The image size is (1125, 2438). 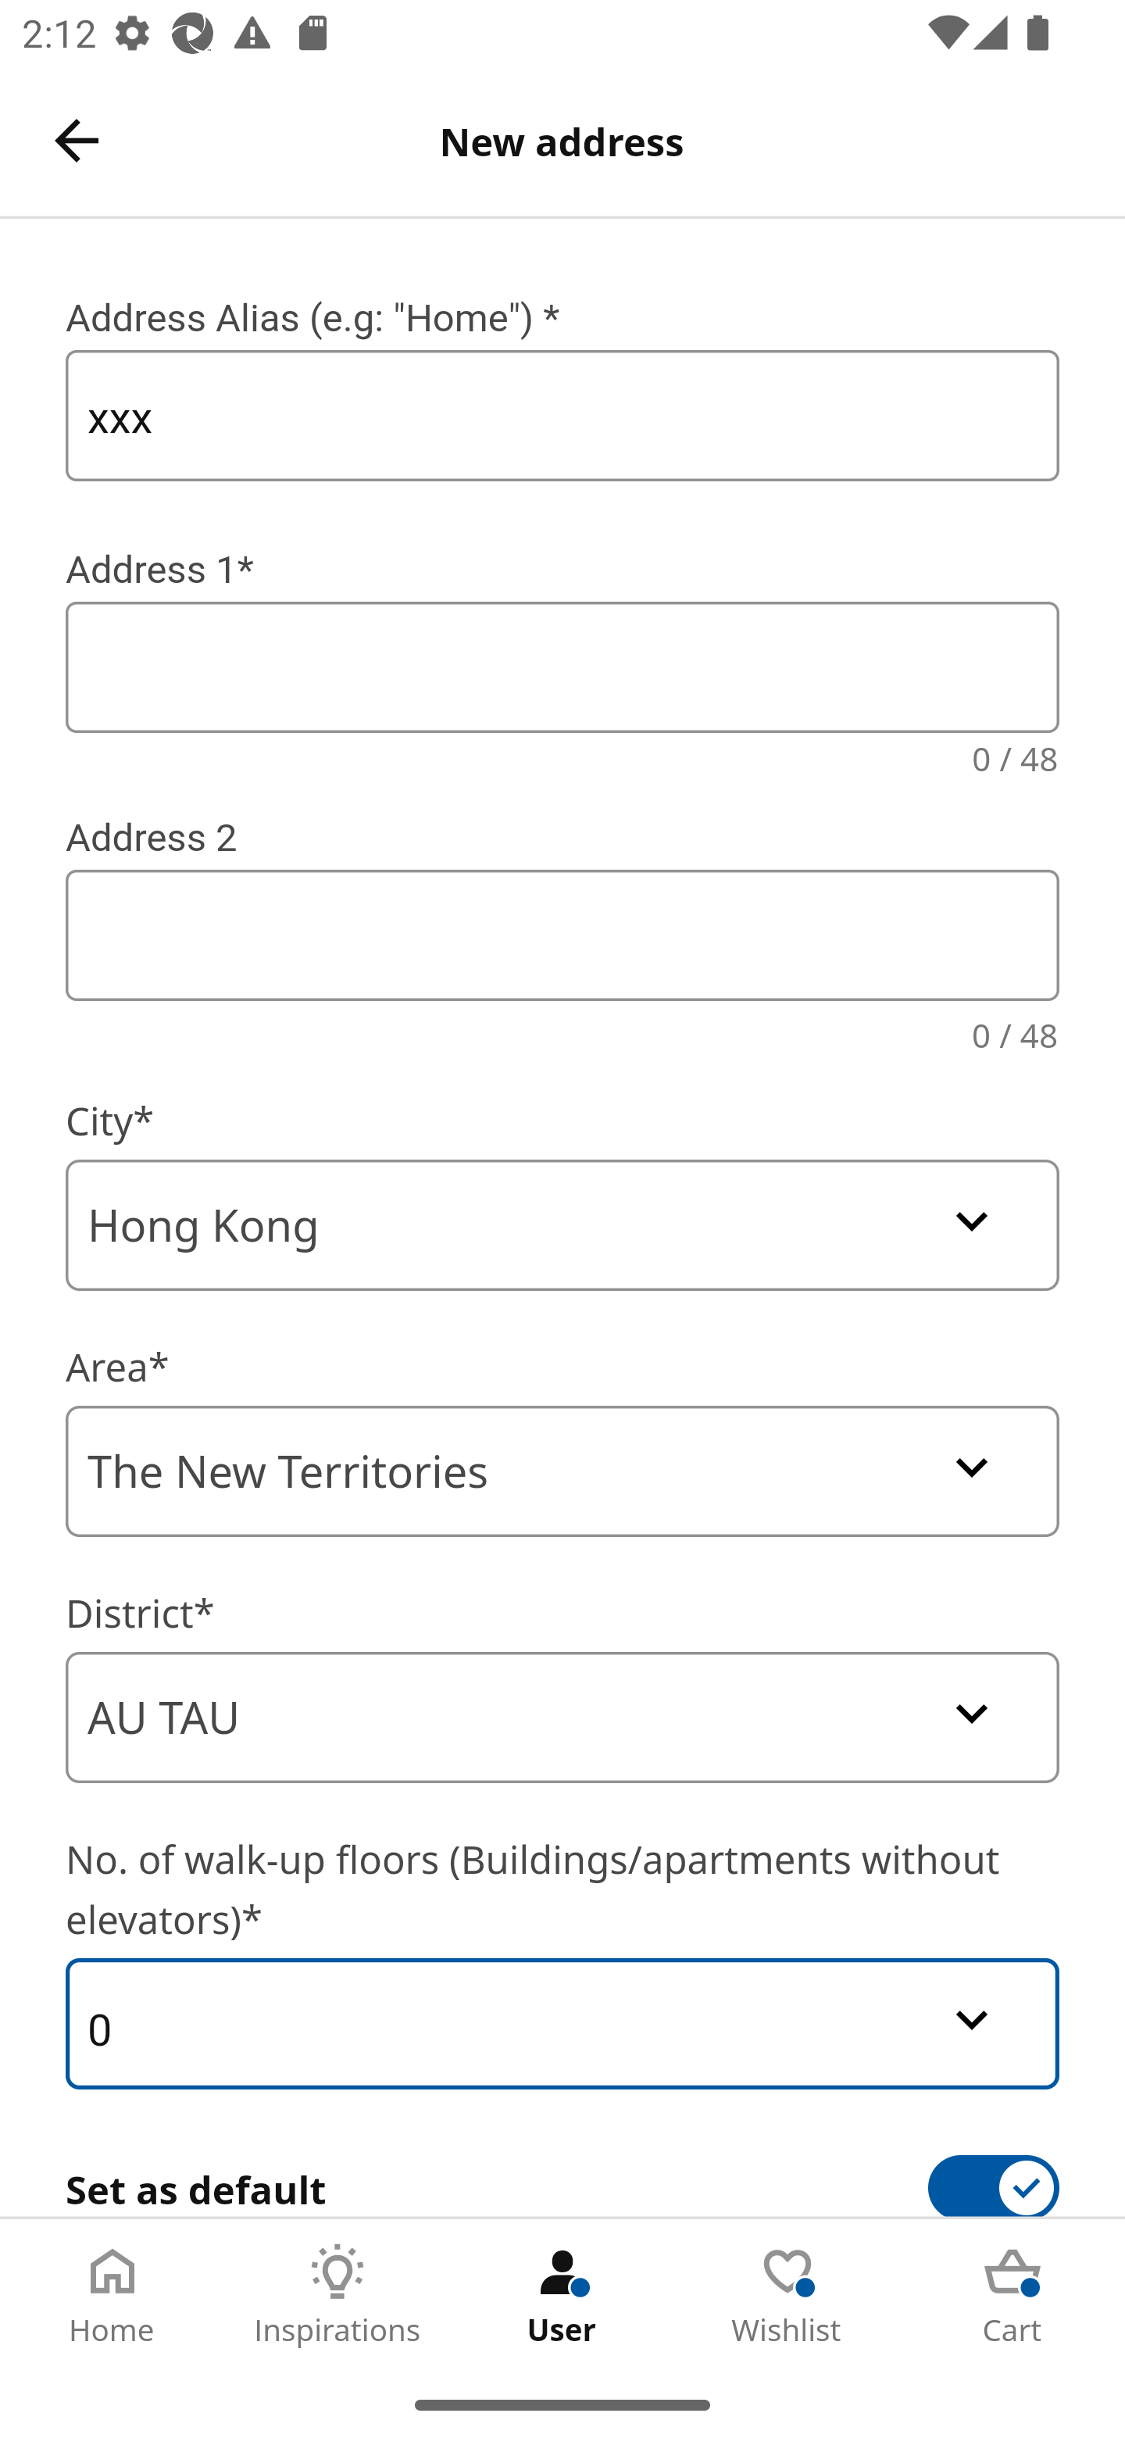 What do you see at coordinates (337, 2295) in the screenshot?
I see `Inspirations
Tab 2 of 5` at bounding box center [337, 2295].